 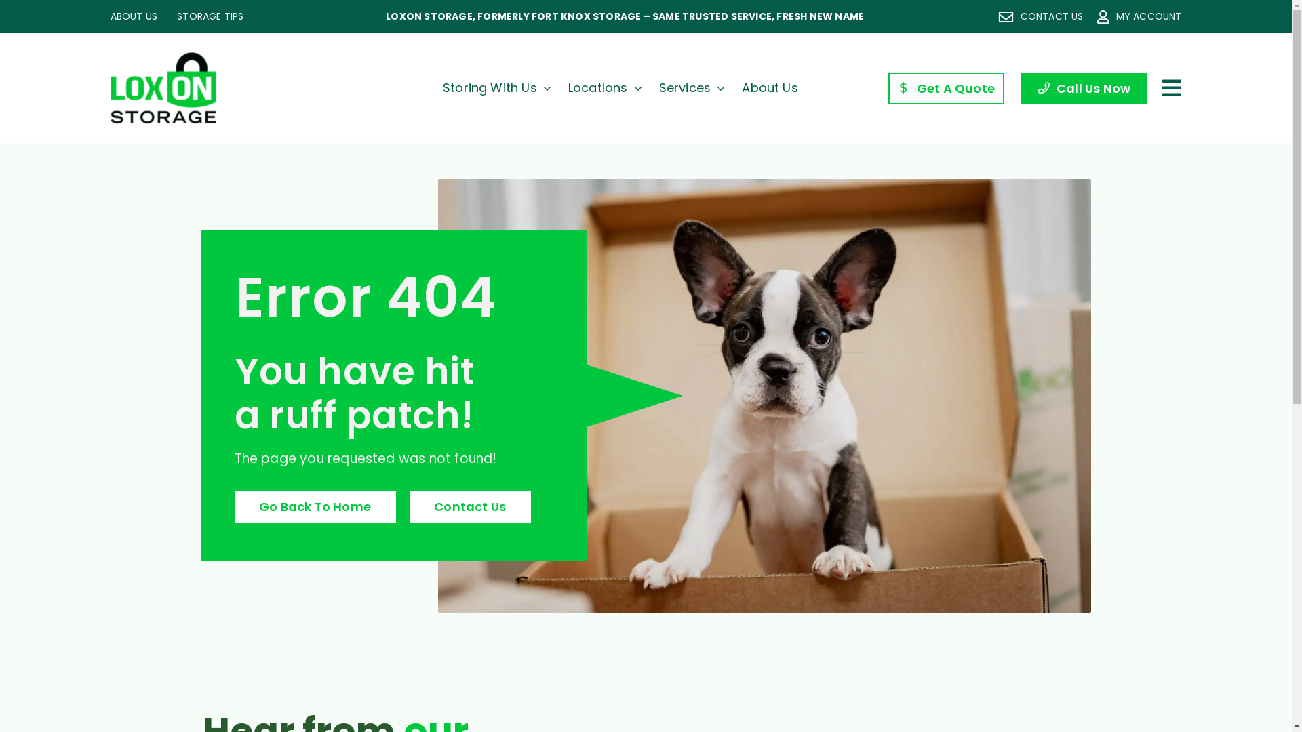 What do you see at coordinates (770, 88) in the screenshot?
I see `About Us` at bounding box center [770, 88].